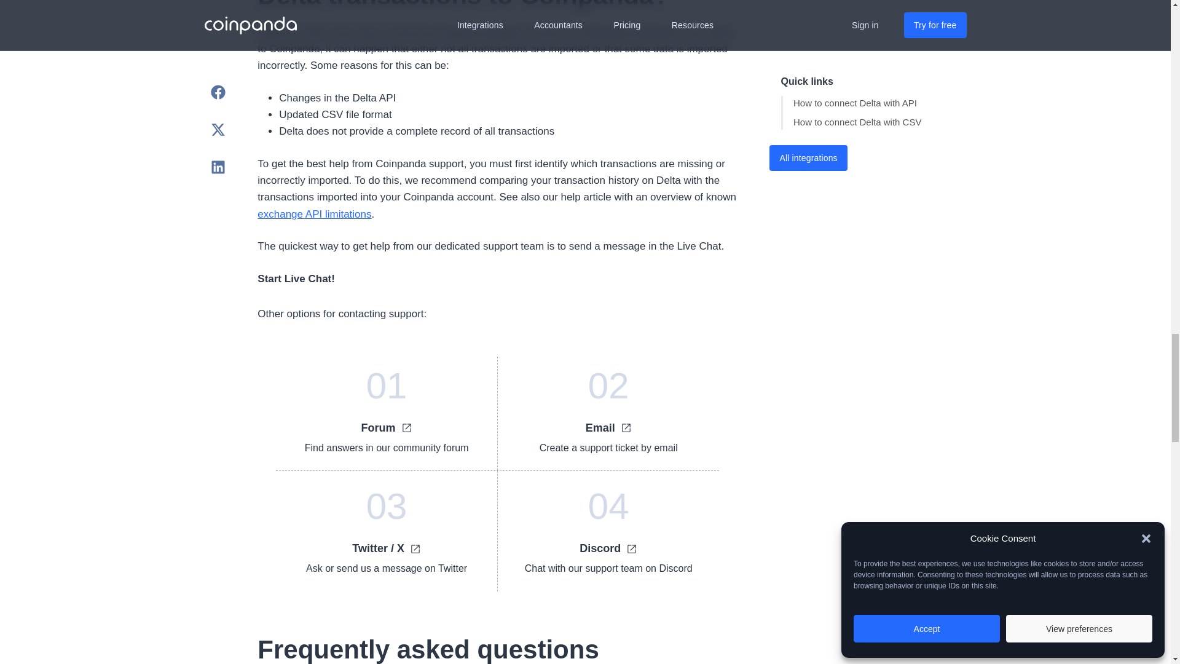 The image size is (1180, 664). I want to click on Forum, so click(387, 428).